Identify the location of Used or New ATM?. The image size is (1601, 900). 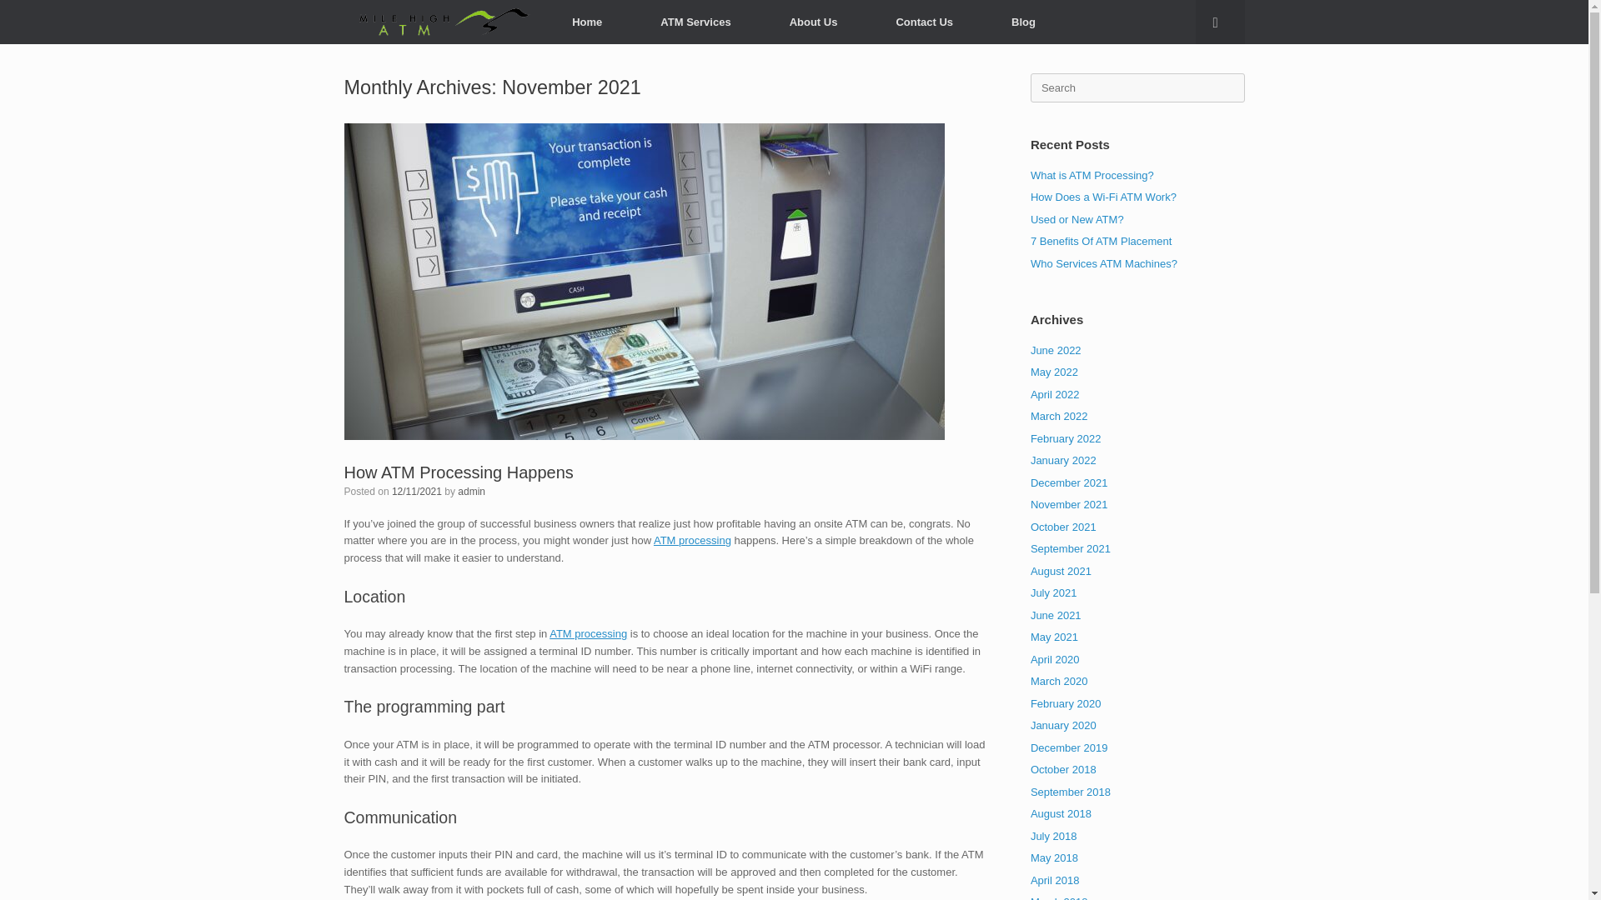
(1077, 219).